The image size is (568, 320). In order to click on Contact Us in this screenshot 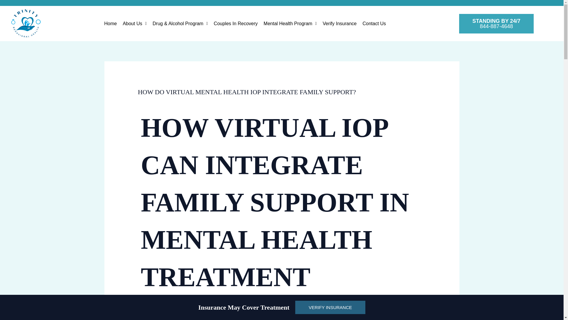, I will do `click(374, 24)`.